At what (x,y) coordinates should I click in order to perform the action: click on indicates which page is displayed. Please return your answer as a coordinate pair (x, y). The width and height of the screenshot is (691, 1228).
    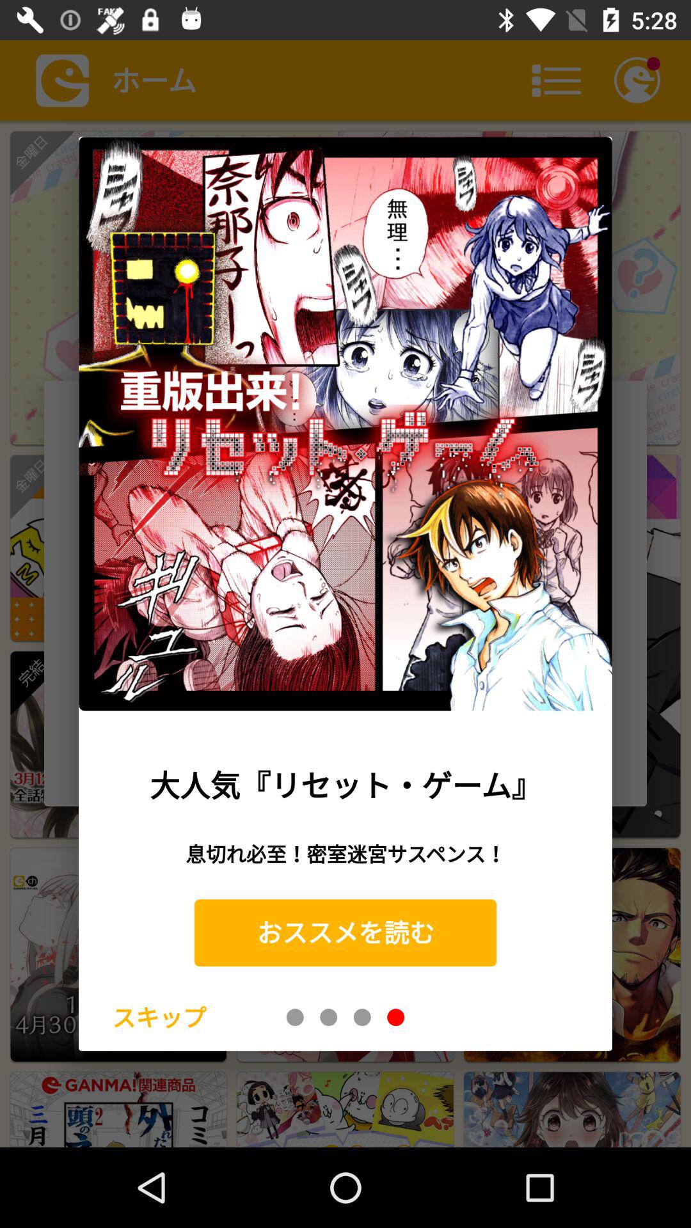
    Looking at the image, I should click on (295, 1017).